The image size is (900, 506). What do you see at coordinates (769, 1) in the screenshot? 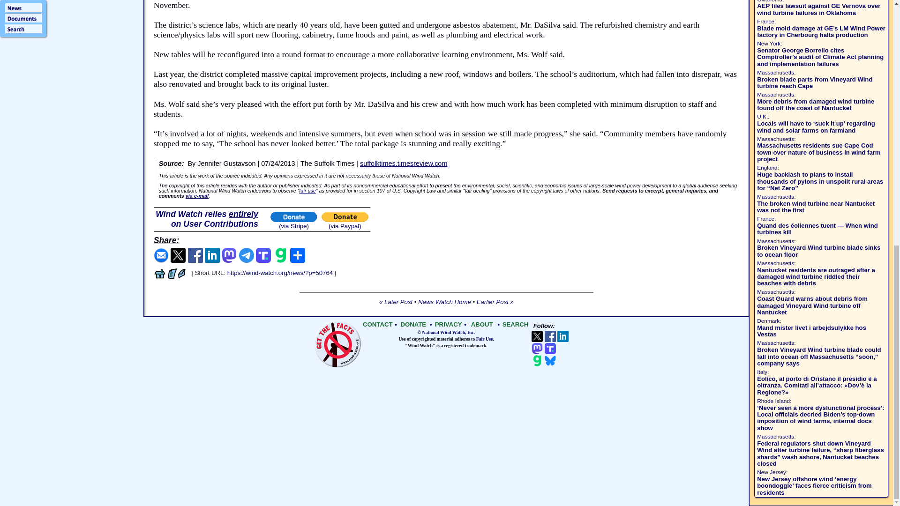
I see `Oklahoma` at bounding box center [769, 1].